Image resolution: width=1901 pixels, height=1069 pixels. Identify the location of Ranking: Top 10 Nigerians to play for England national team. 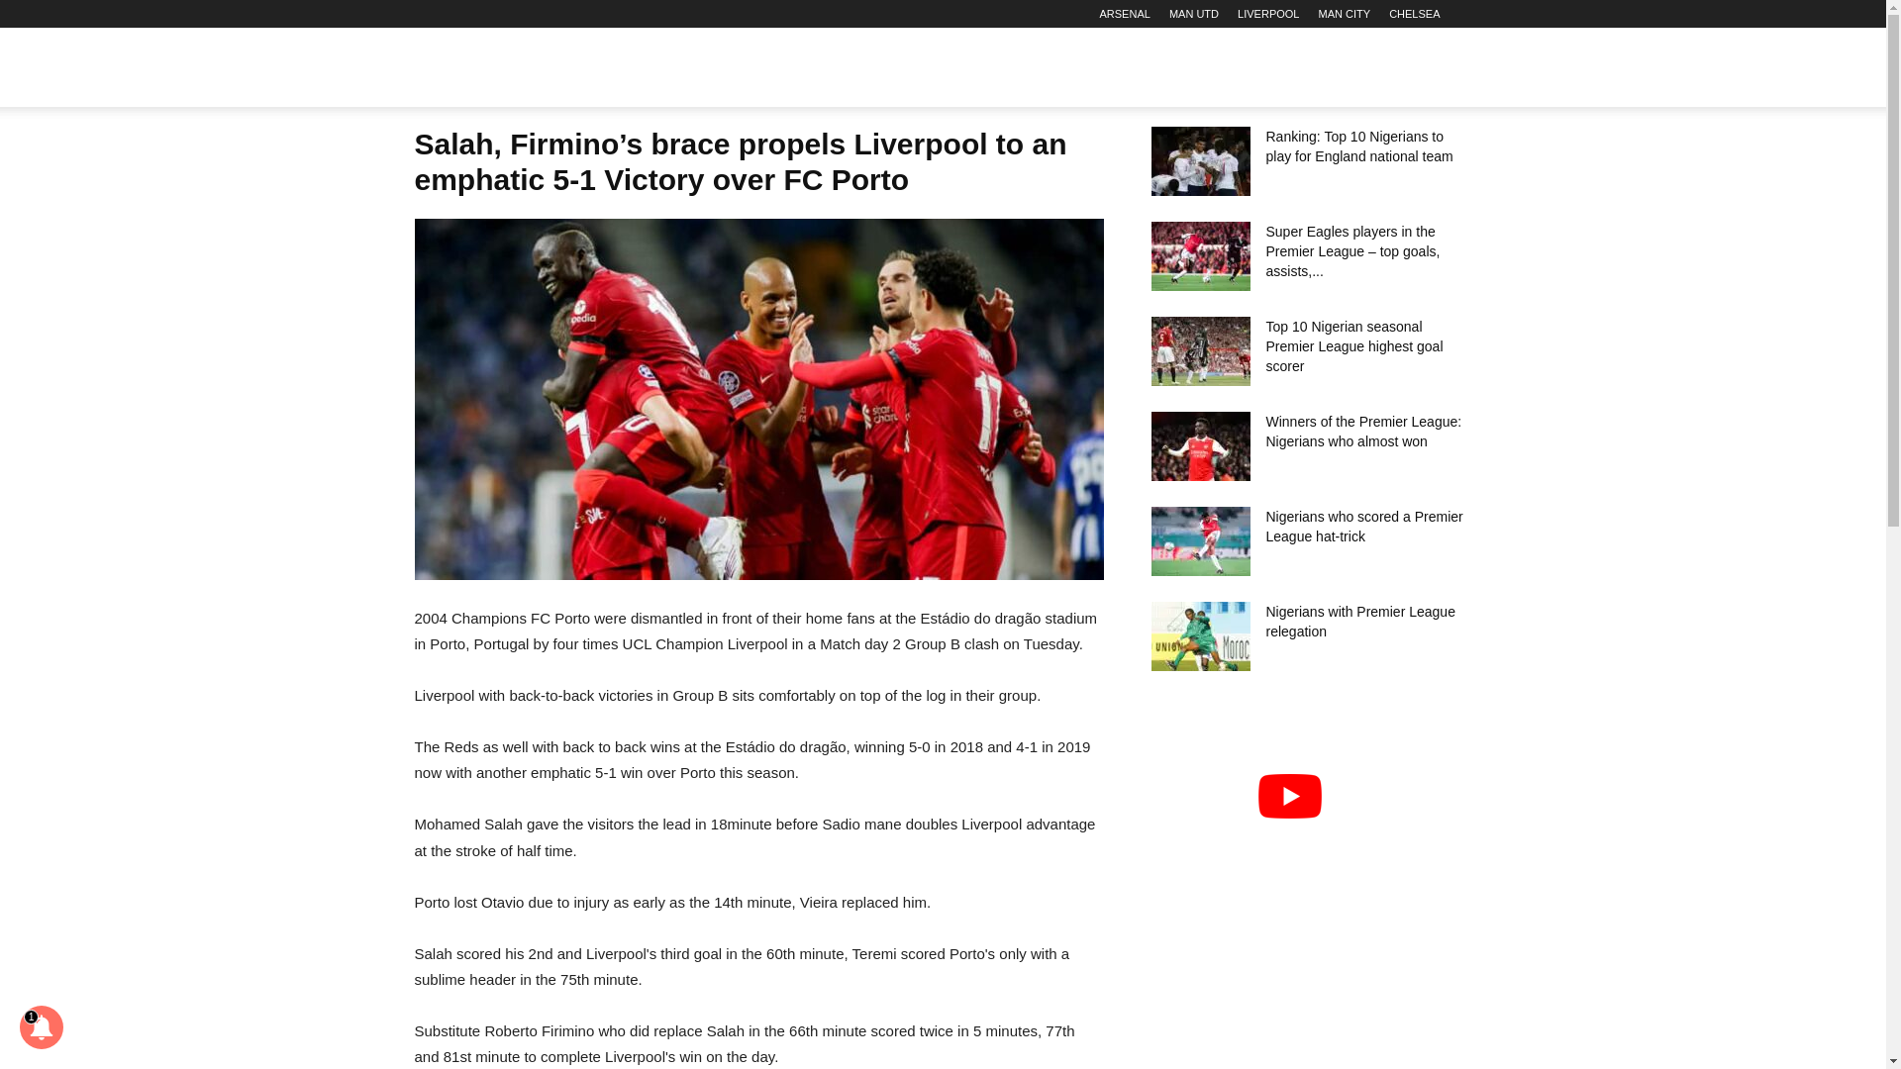
(1199, 160).